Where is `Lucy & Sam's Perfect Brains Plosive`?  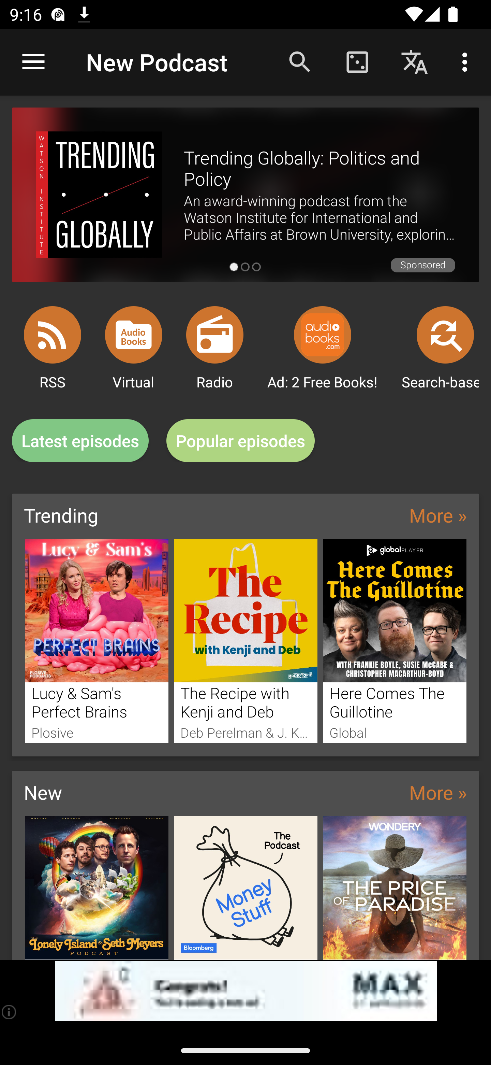
Lucy & Sam's Perfect Brains Plosive is located at coordinates (96, 640).